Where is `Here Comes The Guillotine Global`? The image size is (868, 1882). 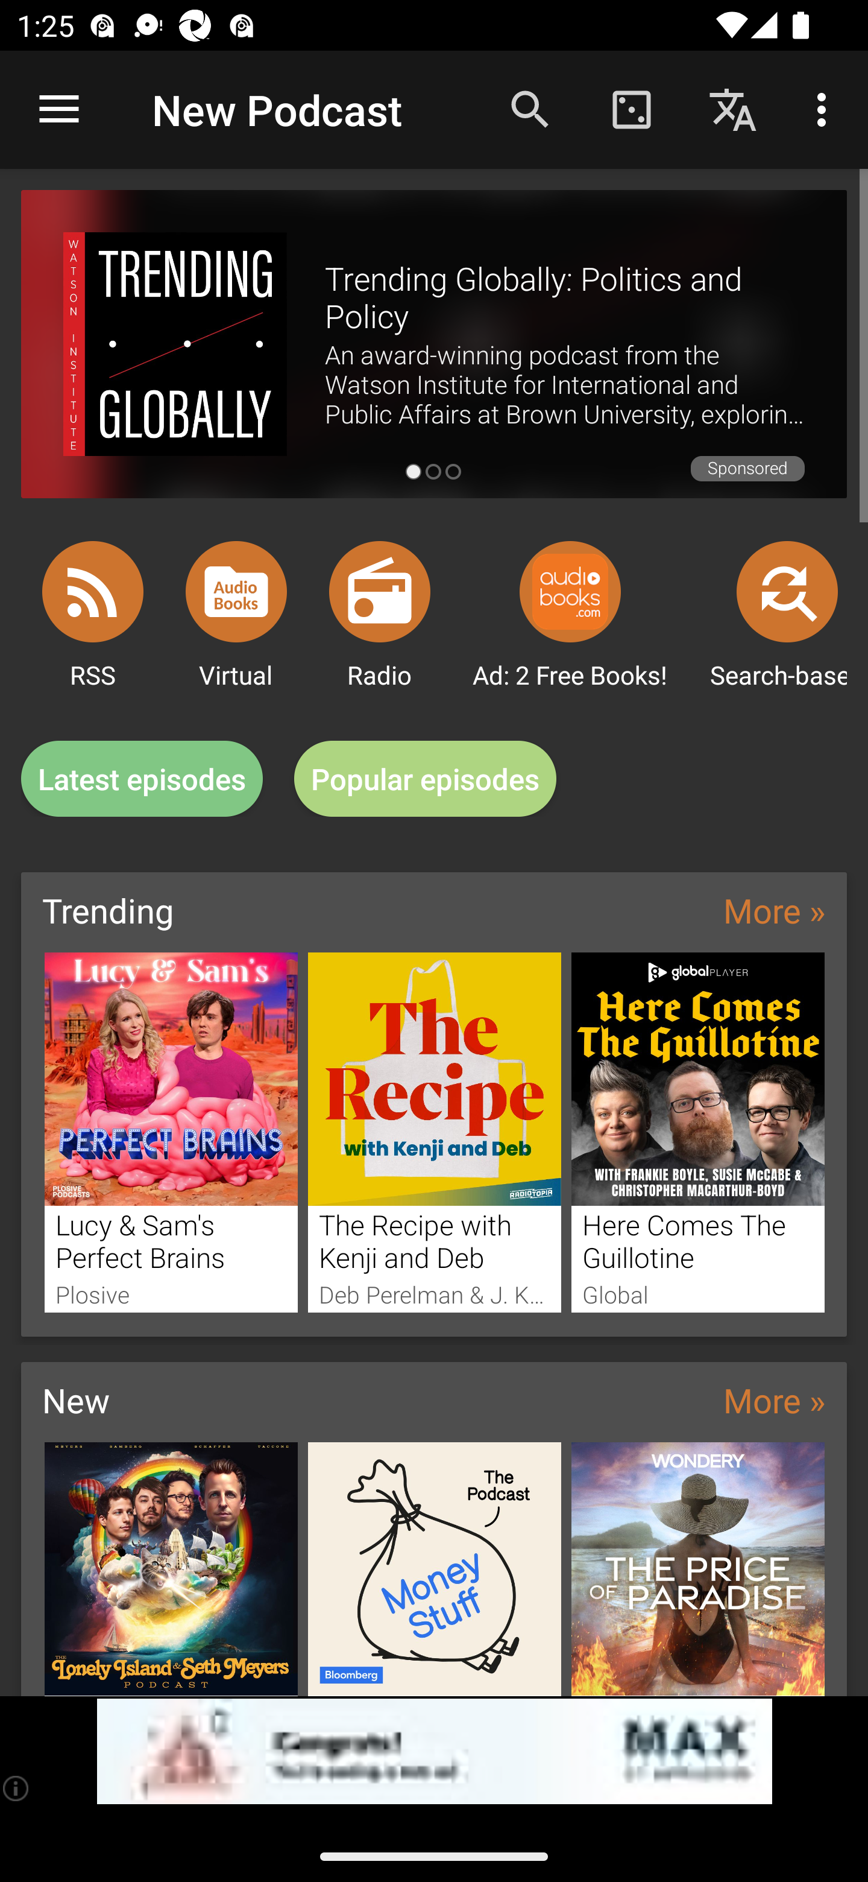 Here Comes The Guillotine Global is located at coordinates (698, 1132).